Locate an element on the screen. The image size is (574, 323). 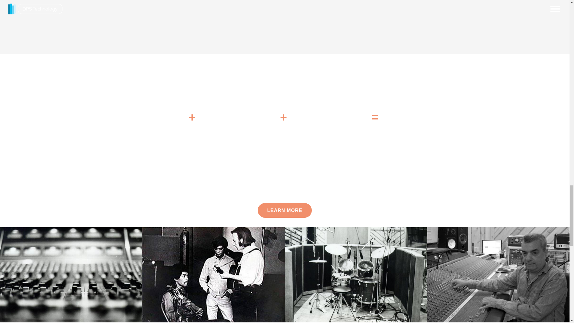
Learn how Bongiovi can improve your audio products is located at coordinates (285, 210).